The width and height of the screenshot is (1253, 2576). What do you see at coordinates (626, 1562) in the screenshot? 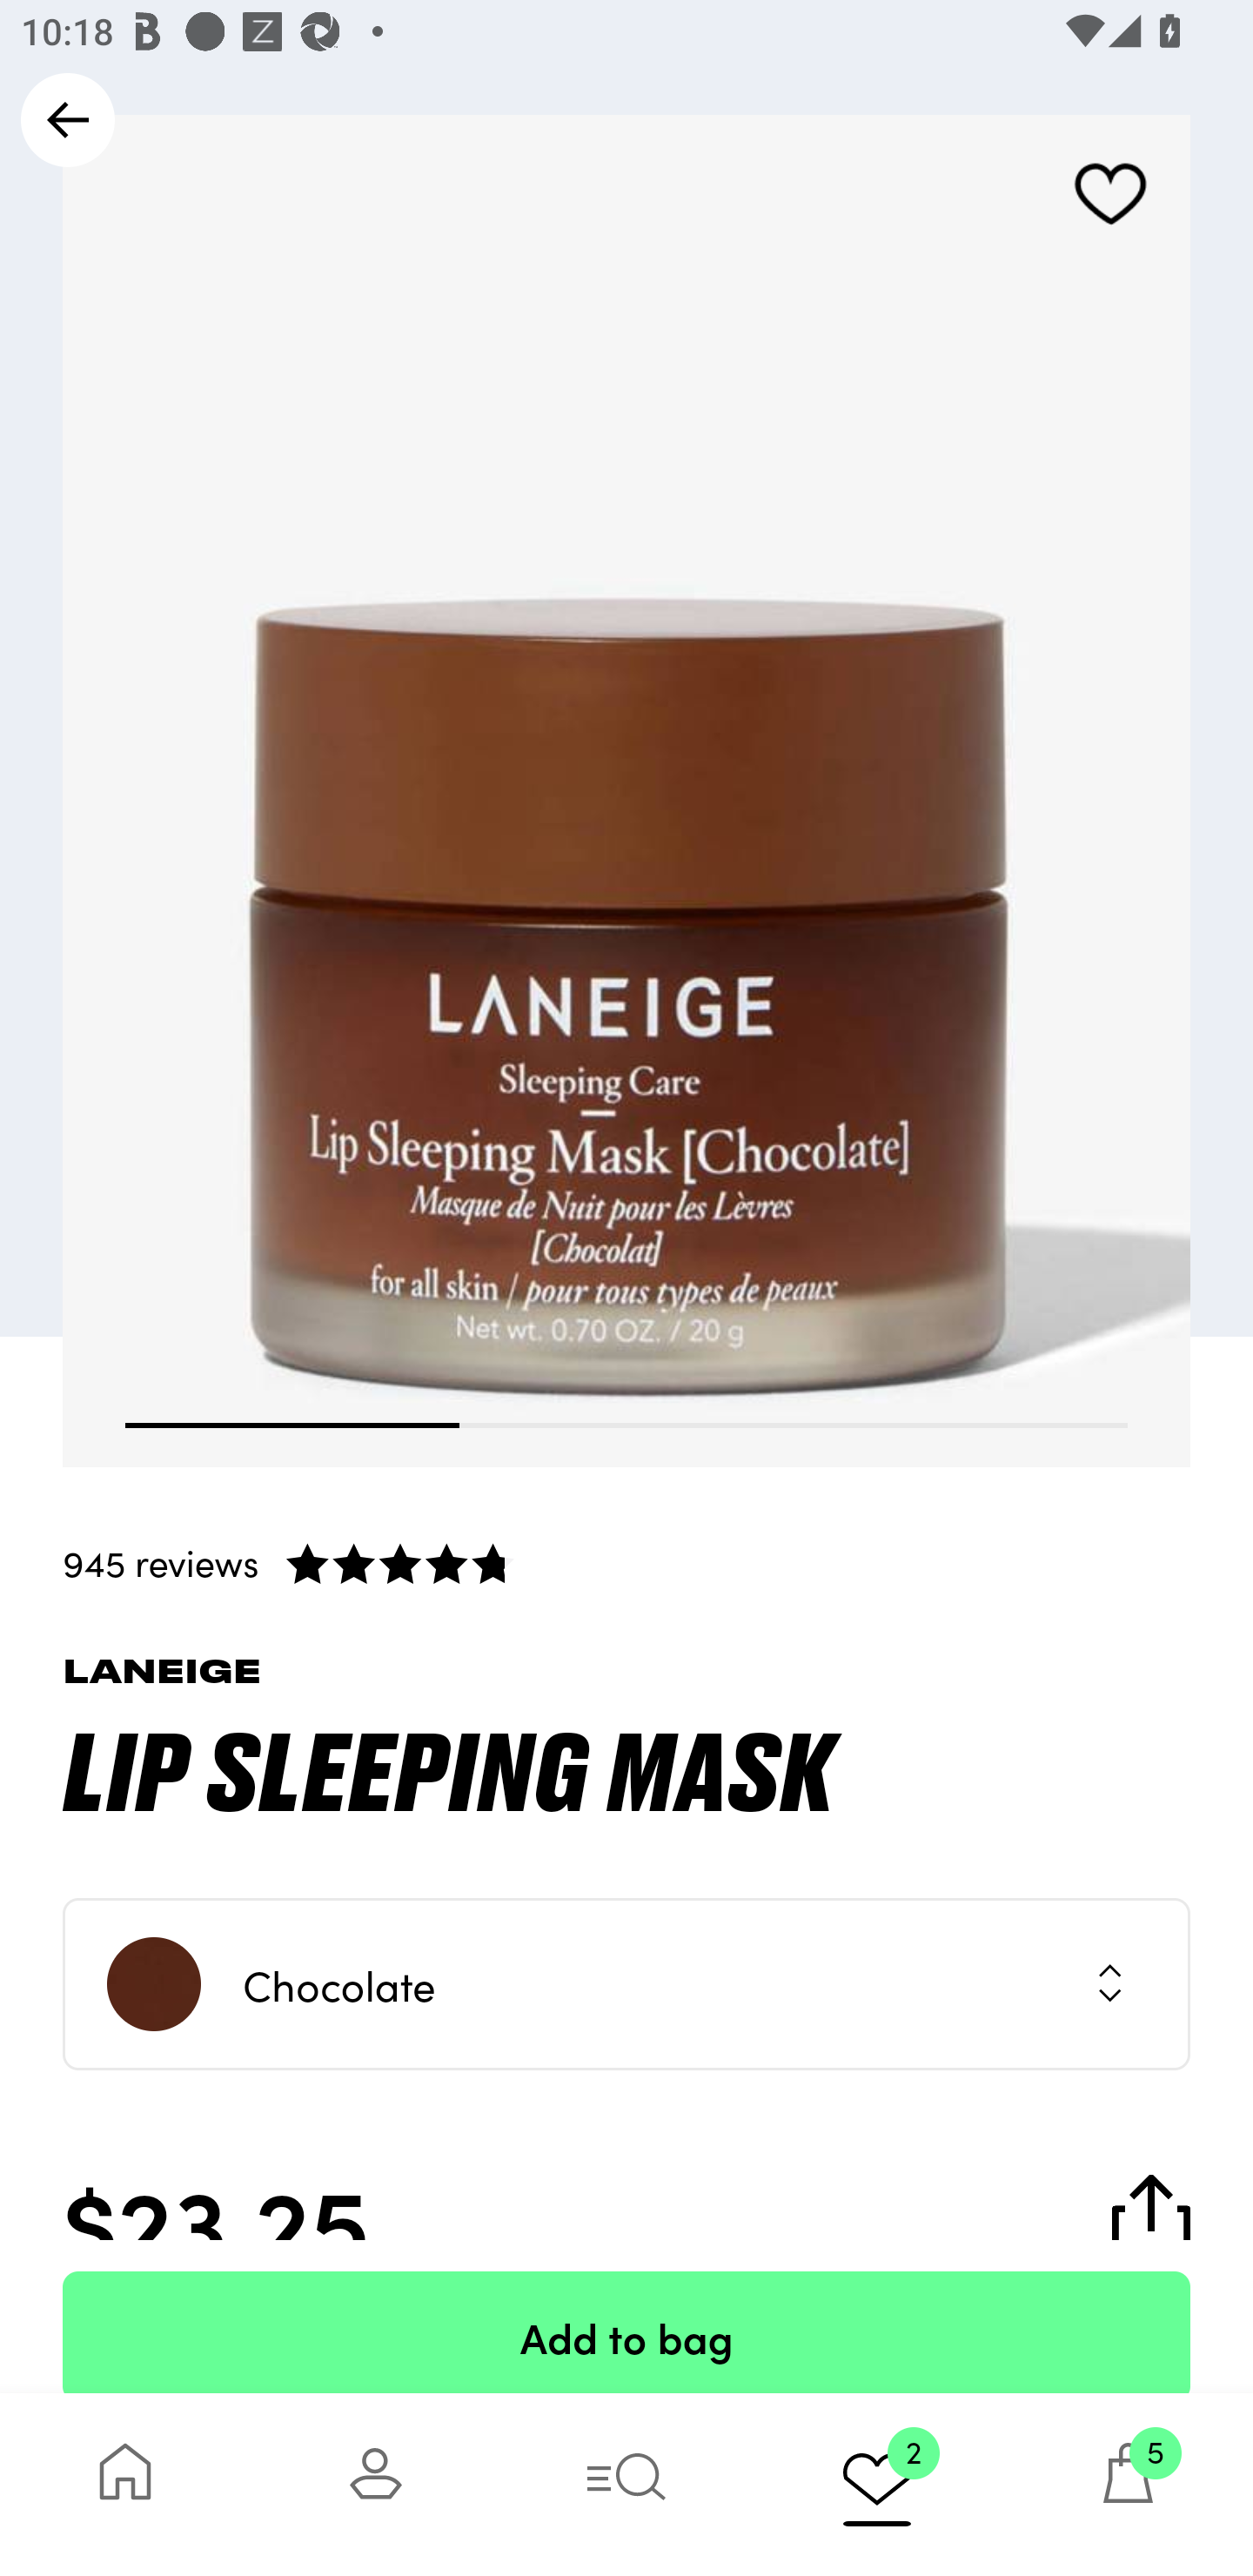
I see `945 reviews` at bounding box center [626, 1562].